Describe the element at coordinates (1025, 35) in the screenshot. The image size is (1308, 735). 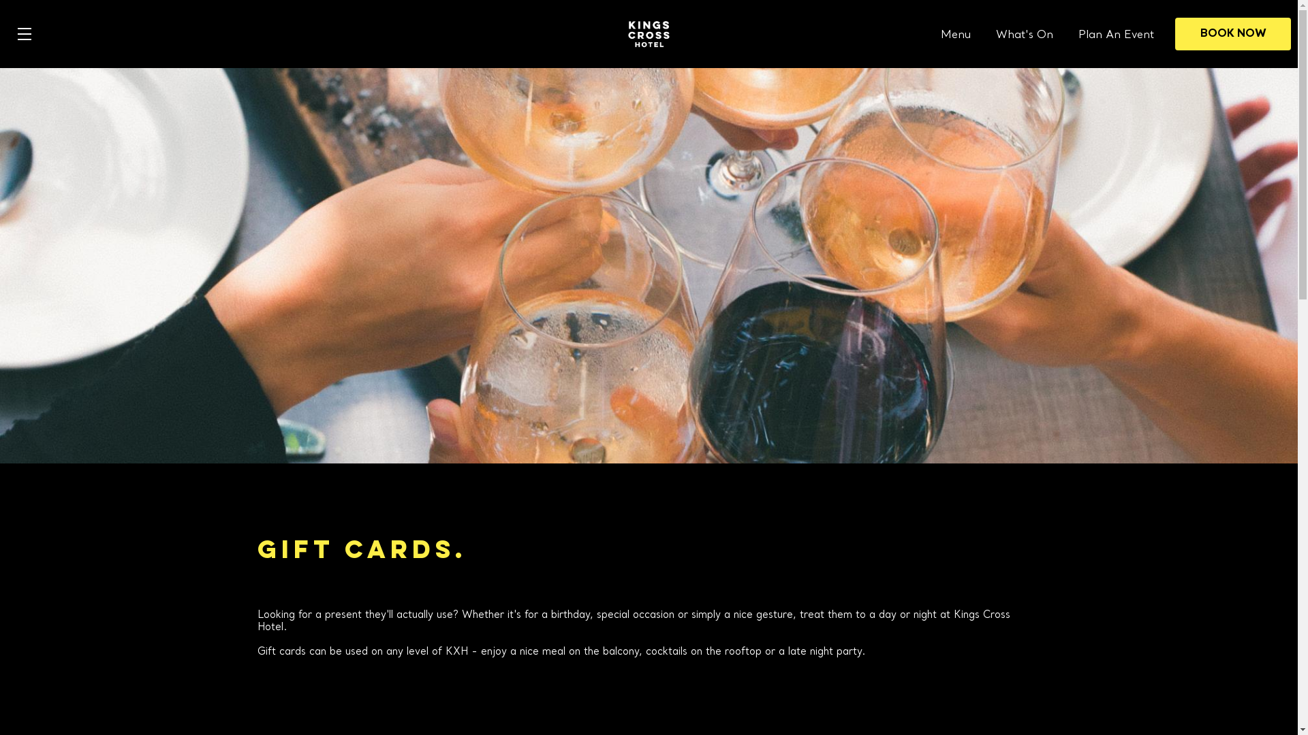
I see `What'S On` at that location.